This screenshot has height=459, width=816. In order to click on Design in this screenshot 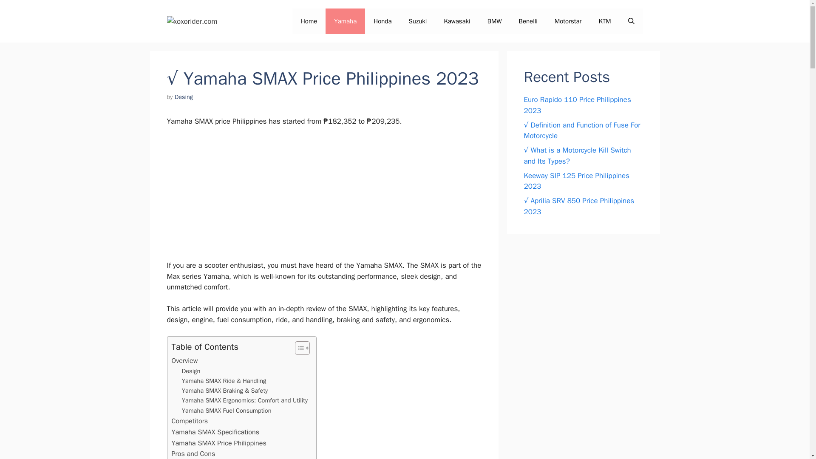, I will do `click(191, 371)`.